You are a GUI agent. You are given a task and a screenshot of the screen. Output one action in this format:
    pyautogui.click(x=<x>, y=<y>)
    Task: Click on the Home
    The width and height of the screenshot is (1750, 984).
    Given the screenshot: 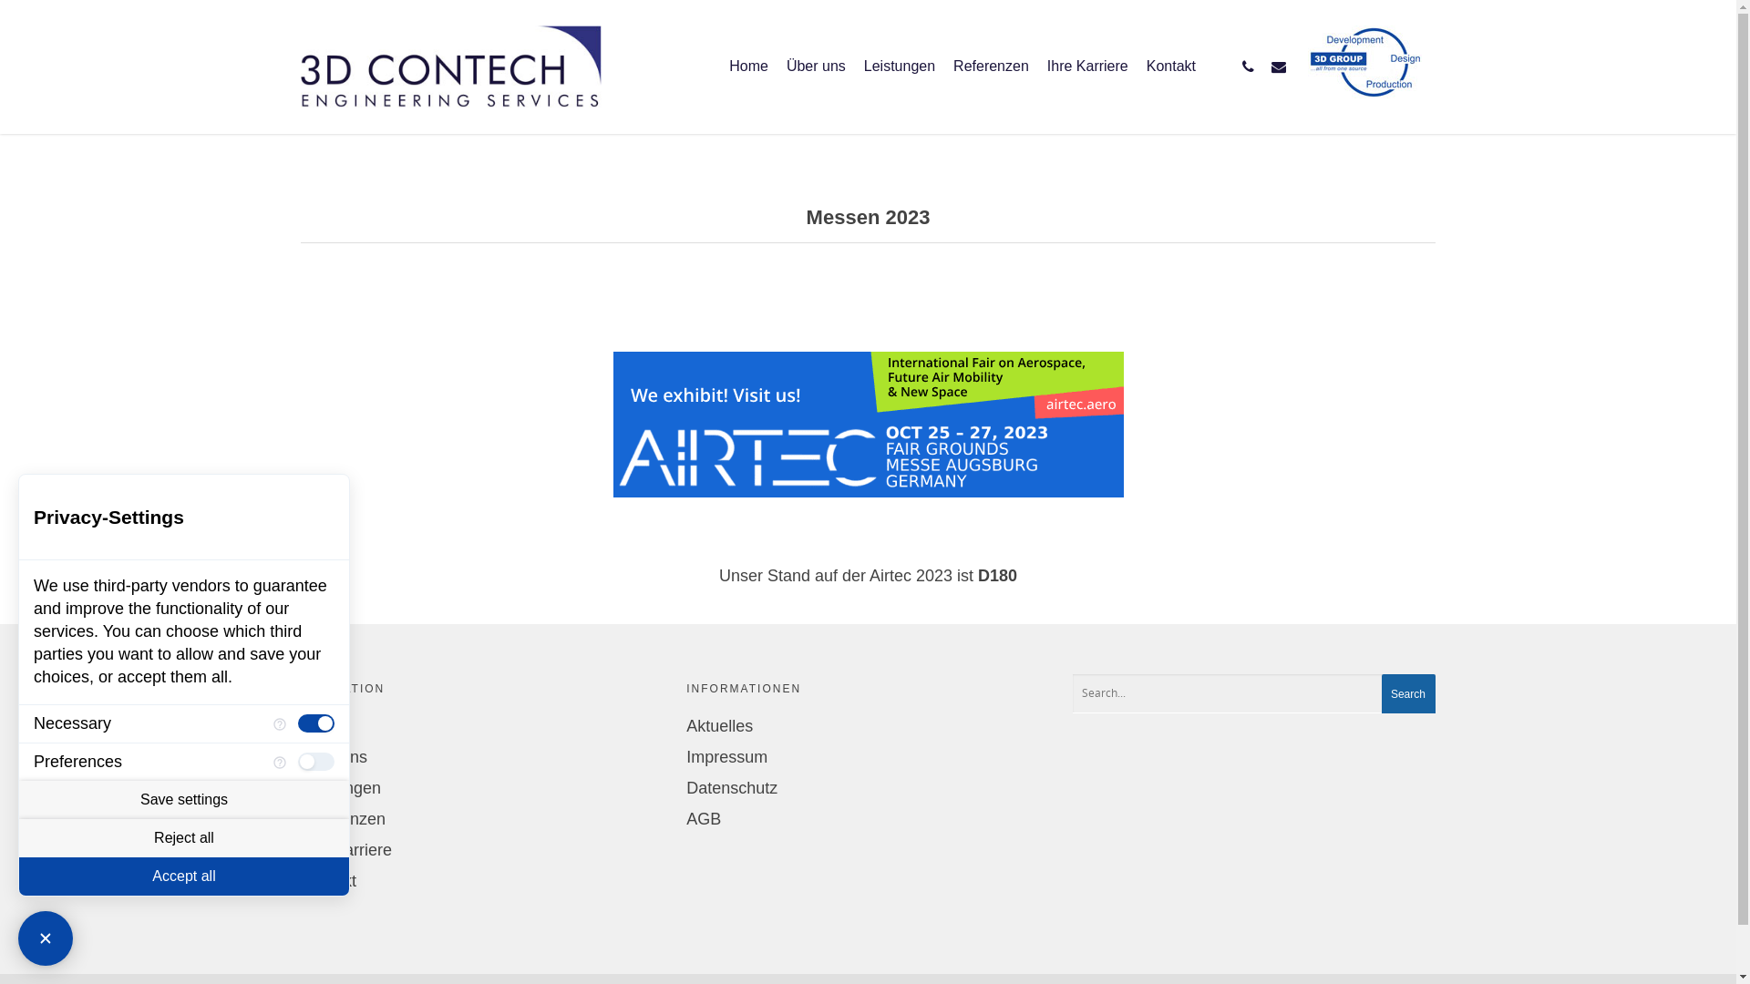 What is the action you would take?
    pyautogui.click(x=482, y=726)
    